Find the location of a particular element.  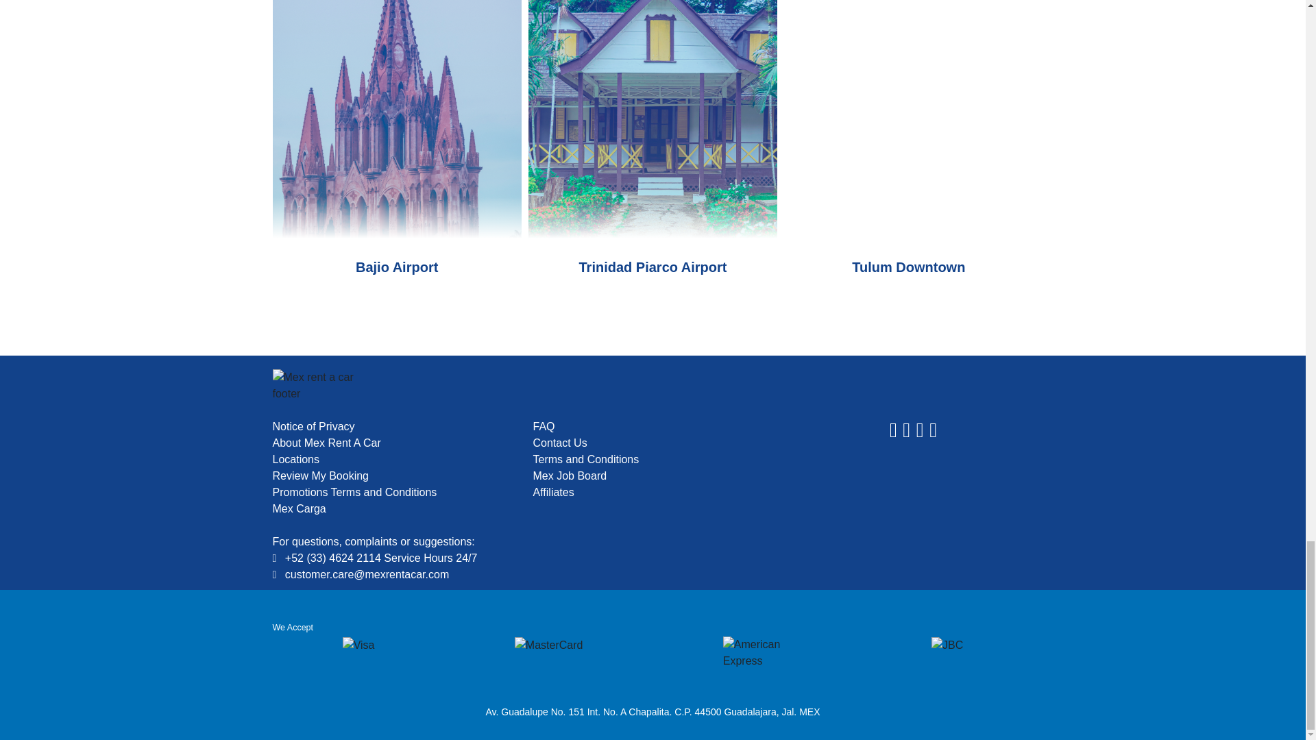

Review My Booking is located at coordinates (392, 476).